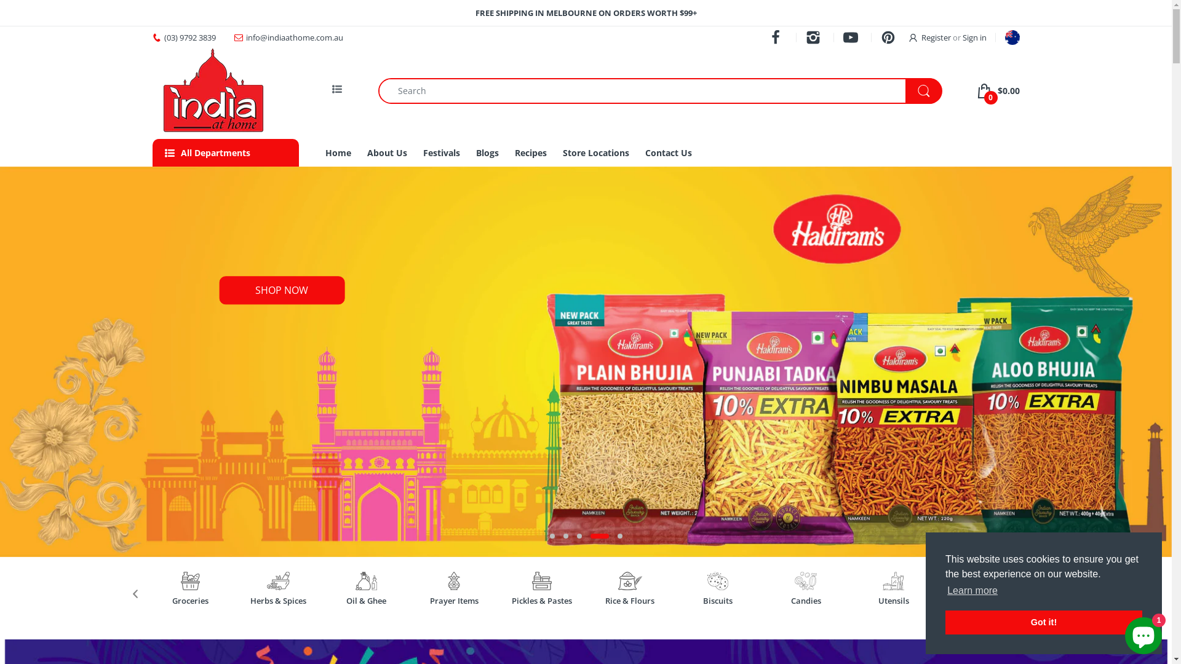 The height and width of the screenshot is (664, 1181). Describe the element at coordinates (454, 601) in the screenshot. I see `Prayer Items` at that location.